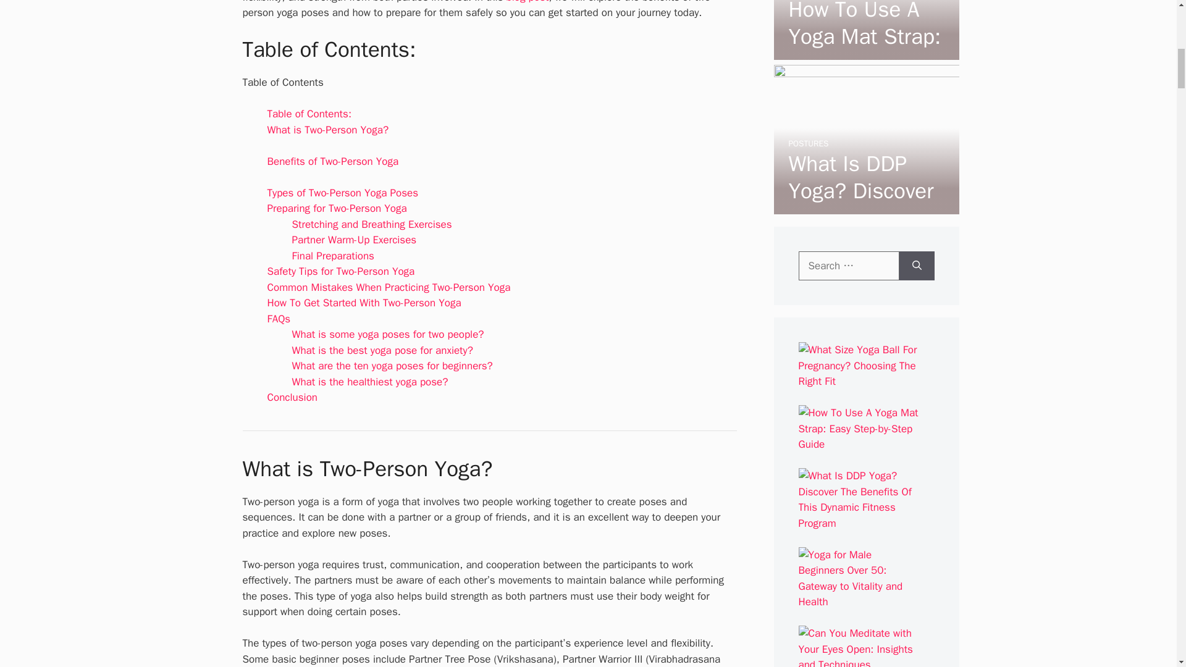  I want to click on What are the ten yoga poses for beginners?, so click(392, 366).